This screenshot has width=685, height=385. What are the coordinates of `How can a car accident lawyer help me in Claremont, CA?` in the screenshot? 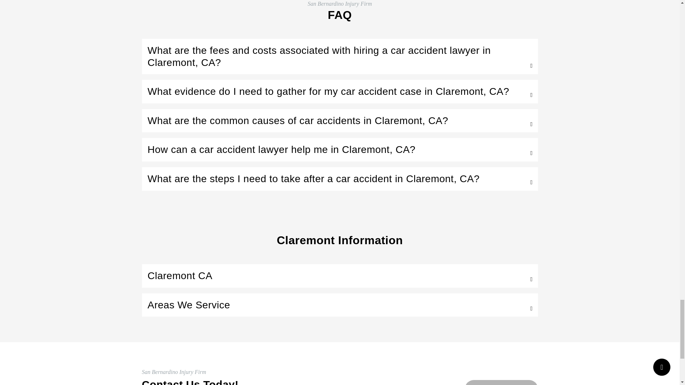 It's located at (340, 150).